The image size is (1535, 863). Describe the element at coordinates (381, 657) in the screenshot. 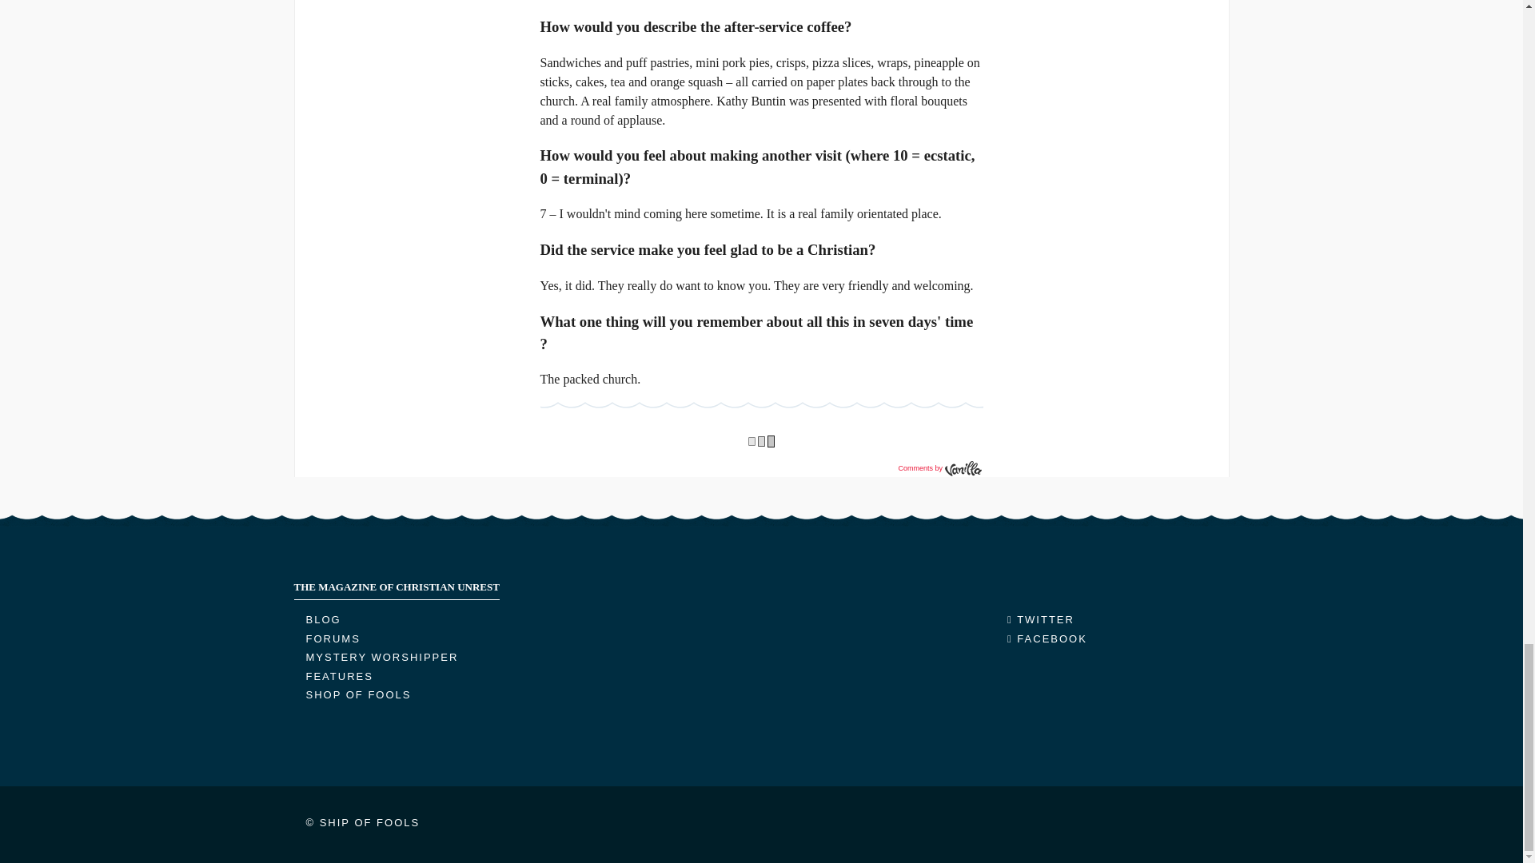

I see `MYSTERY WORSHIPPER` at that location.